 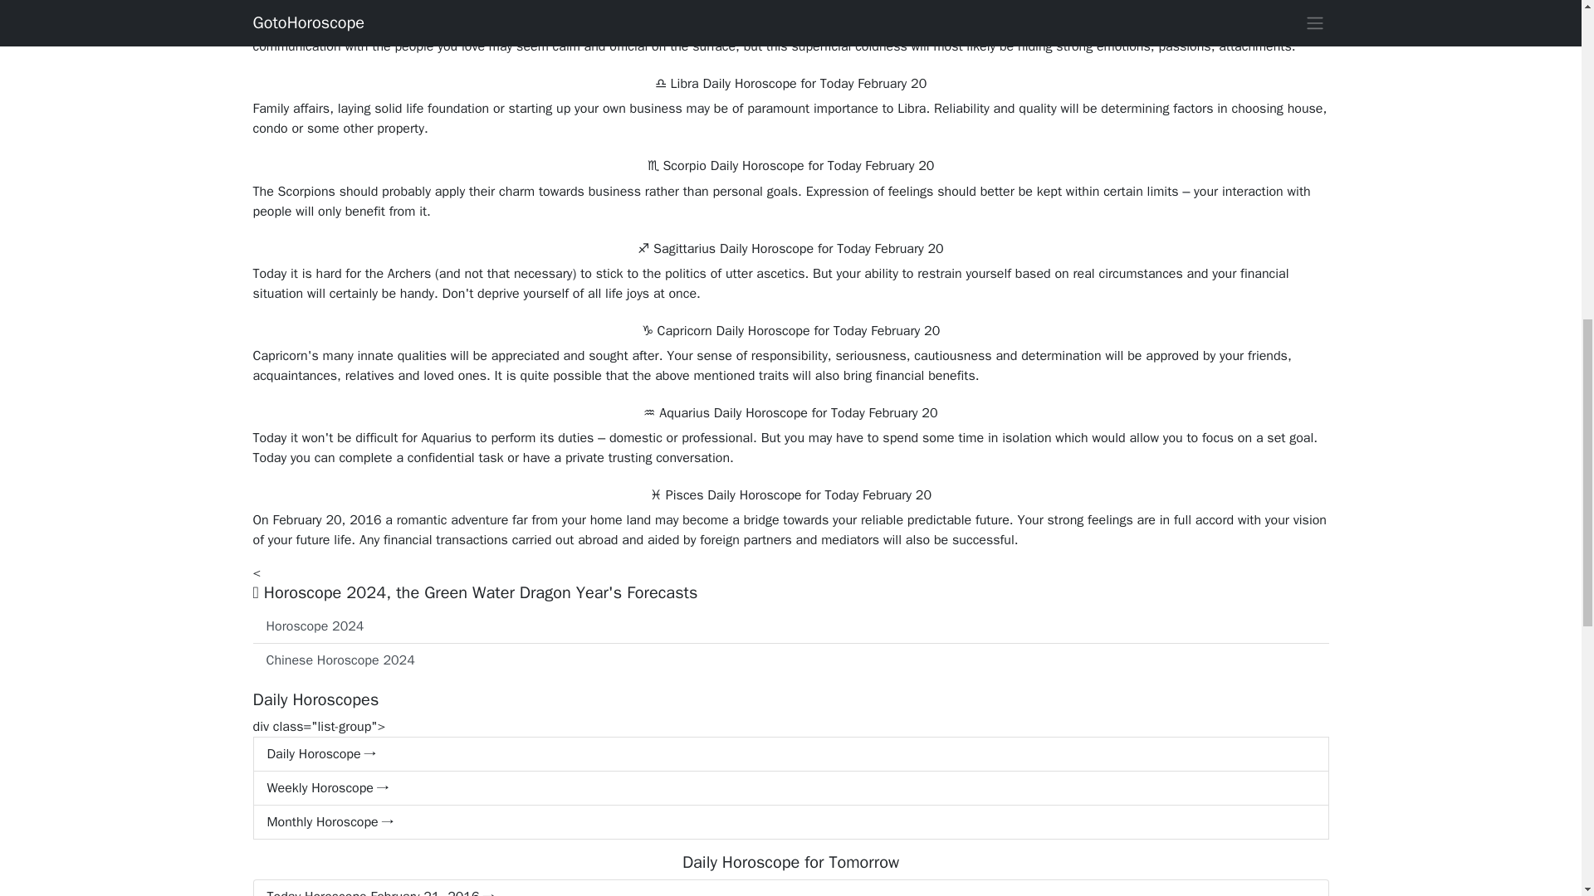 I want to click on Chinese Horoscope 2024, so click(x=790, y=660).